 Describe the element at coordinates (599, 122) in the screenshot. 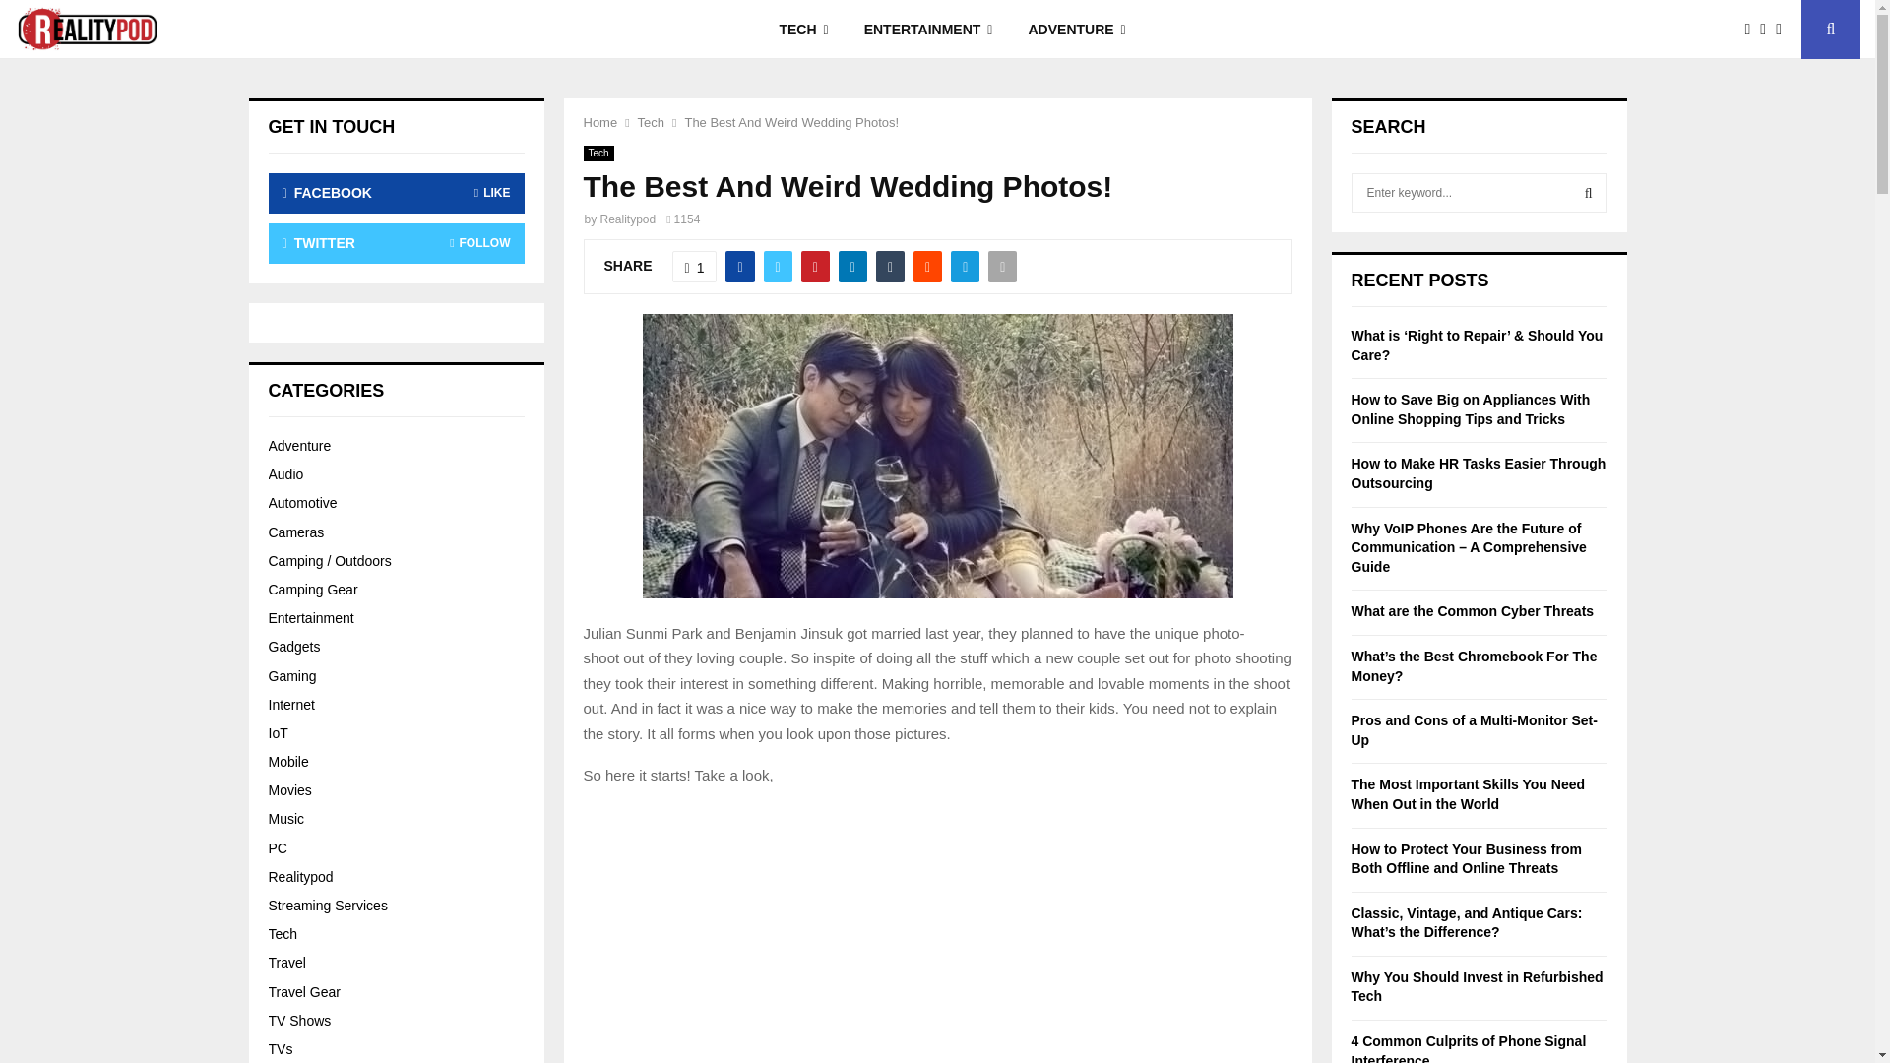

I see `Home` at that location.